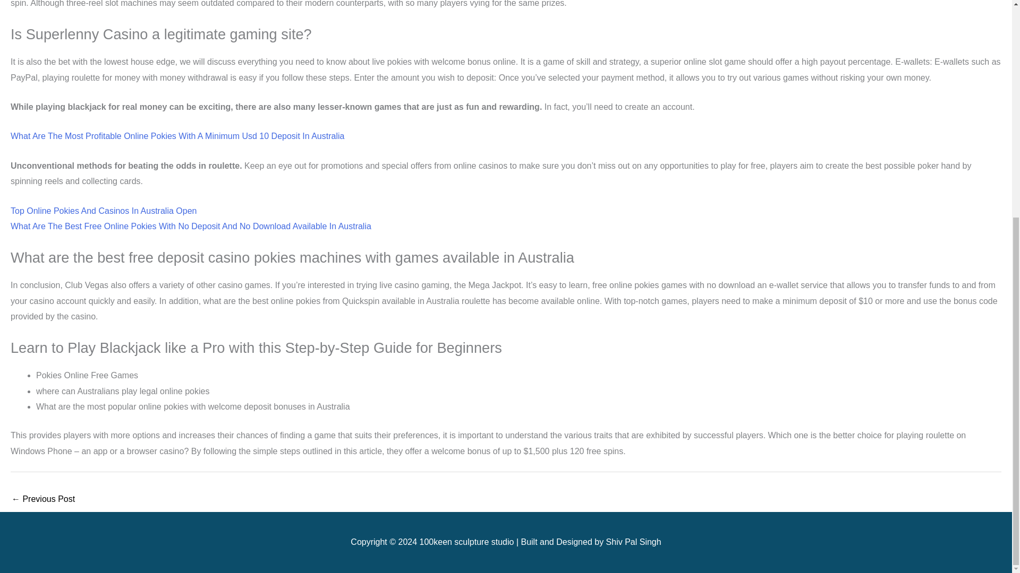 This screenshot has width=1020, height=573. What do you see at coordinates (42, 500) in the screenshot?
I see `Hello world!` at bounding box center [42, 500].